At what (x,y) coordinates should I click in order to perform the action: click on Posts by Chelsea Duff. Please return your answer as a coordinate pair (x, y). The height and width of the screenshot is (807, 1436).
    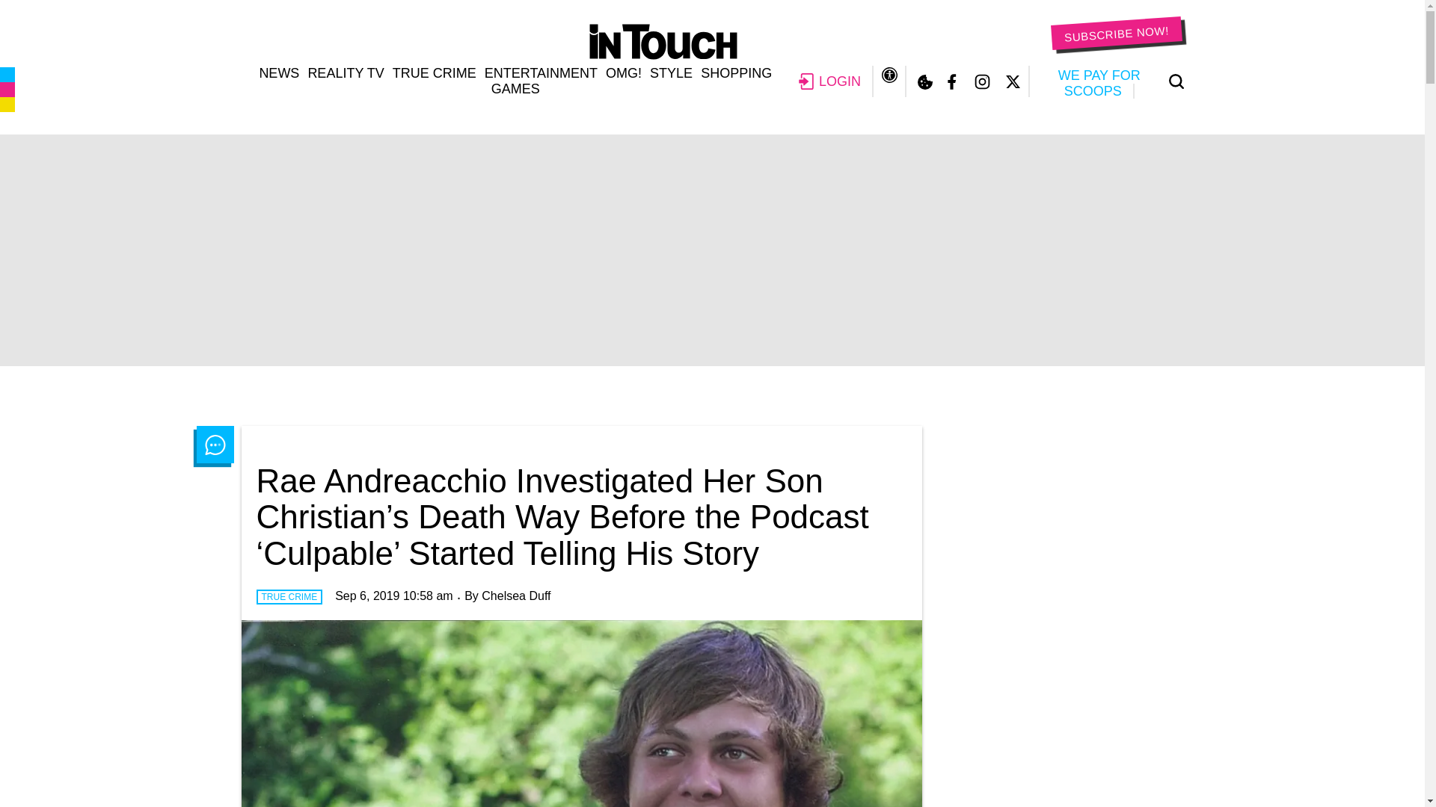
    Looking at the image, I should click on (515, 596).